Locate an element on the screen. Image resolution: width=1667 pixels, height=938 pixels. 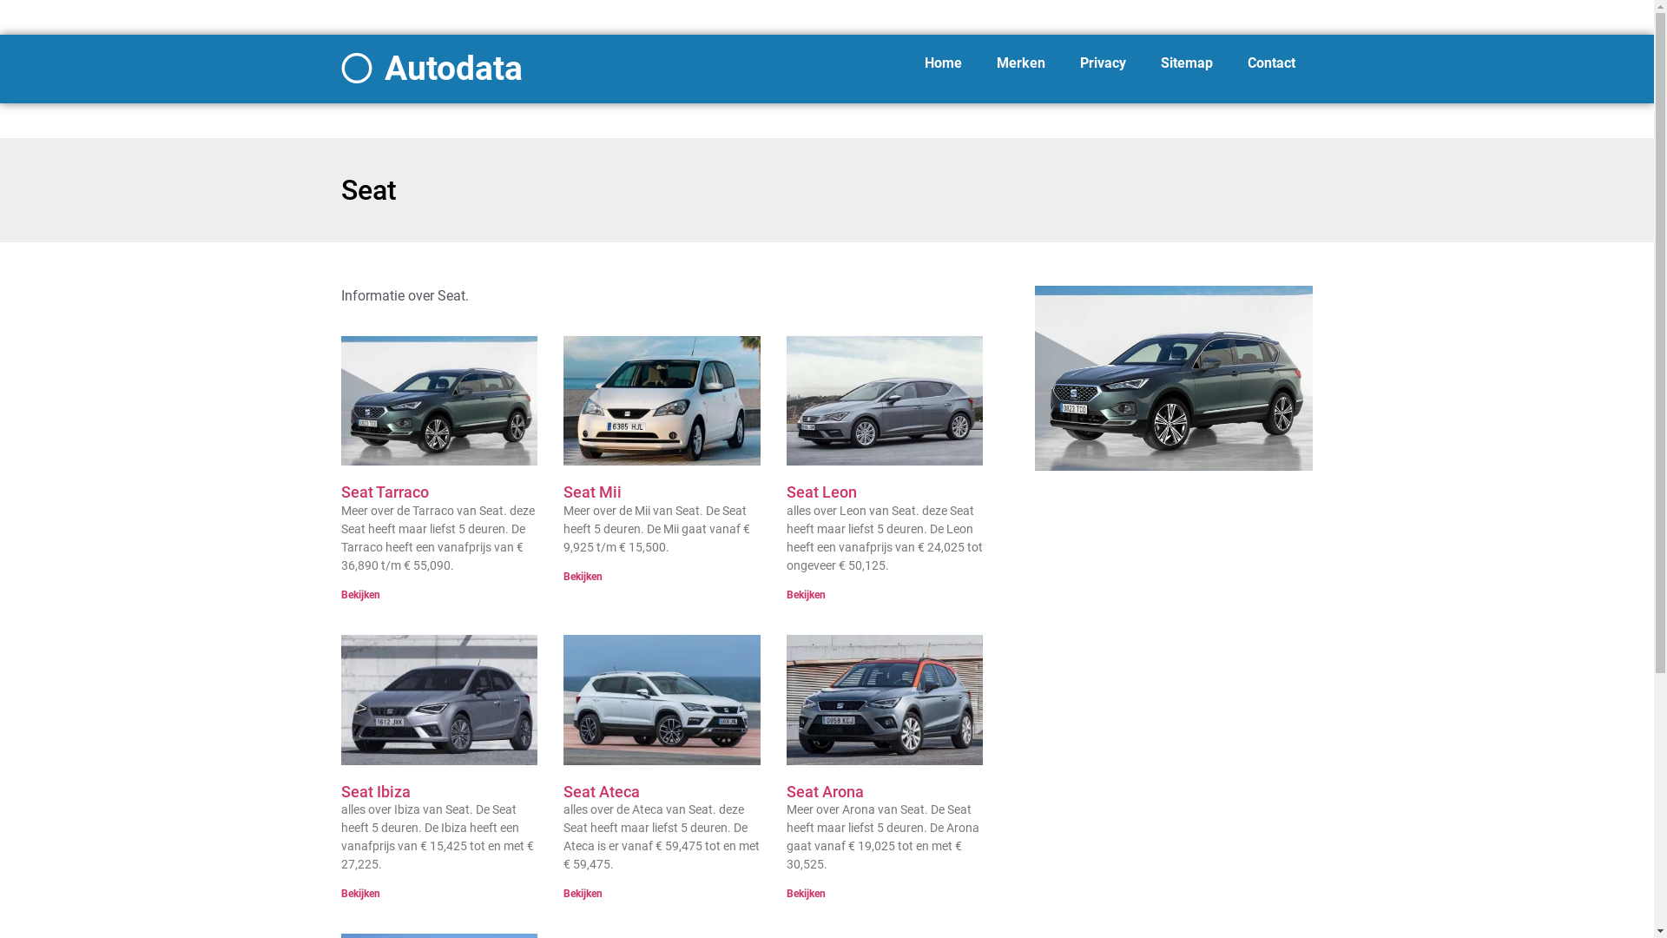
Bekijken is located at coordinates (359, 595).